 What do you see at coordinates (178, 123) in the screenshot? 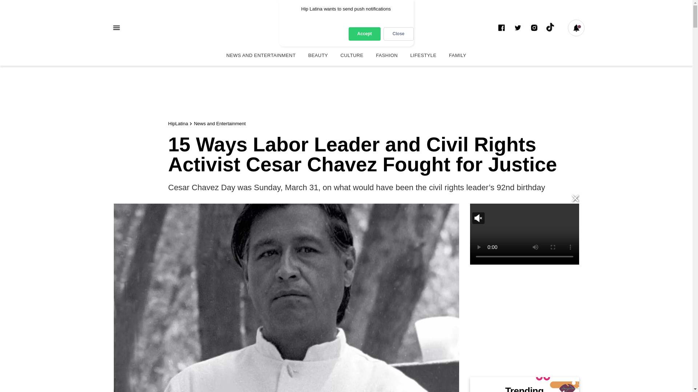
I see `HipLatina` at bounding box center [178, 123].